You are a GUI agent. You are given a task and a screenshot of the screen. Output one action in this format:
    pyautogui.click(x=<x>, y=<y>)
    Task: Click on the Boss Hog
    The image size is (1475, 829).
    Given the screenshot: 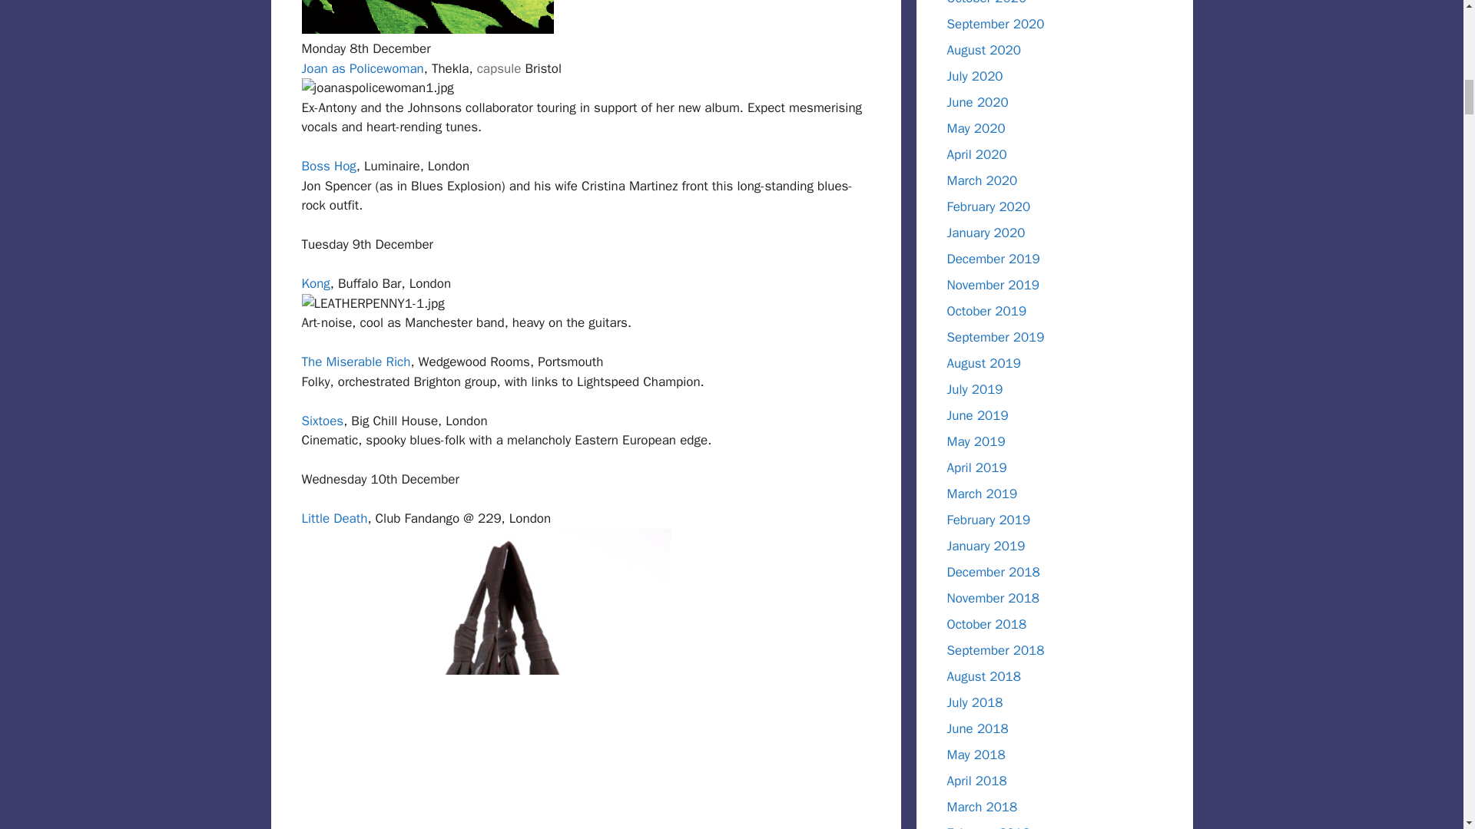 What is the action you would take?
    pyautogui.click(x=327, y=166)
    